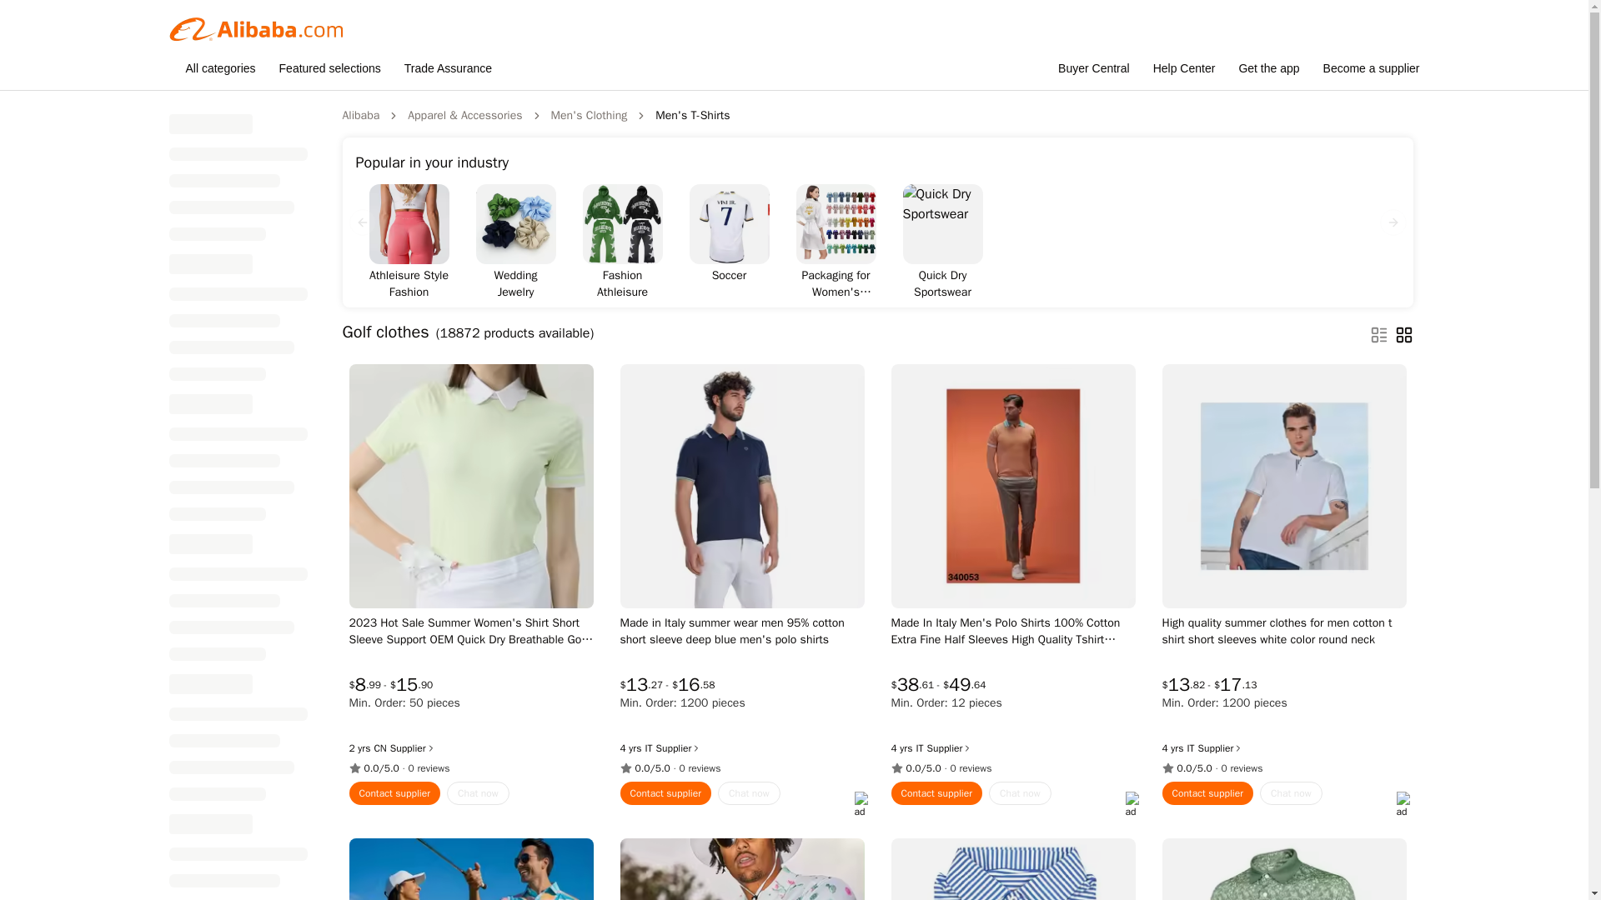  Describe the element at coordinates (950, 748) in the screenshot. I see `Supplier` at that location.